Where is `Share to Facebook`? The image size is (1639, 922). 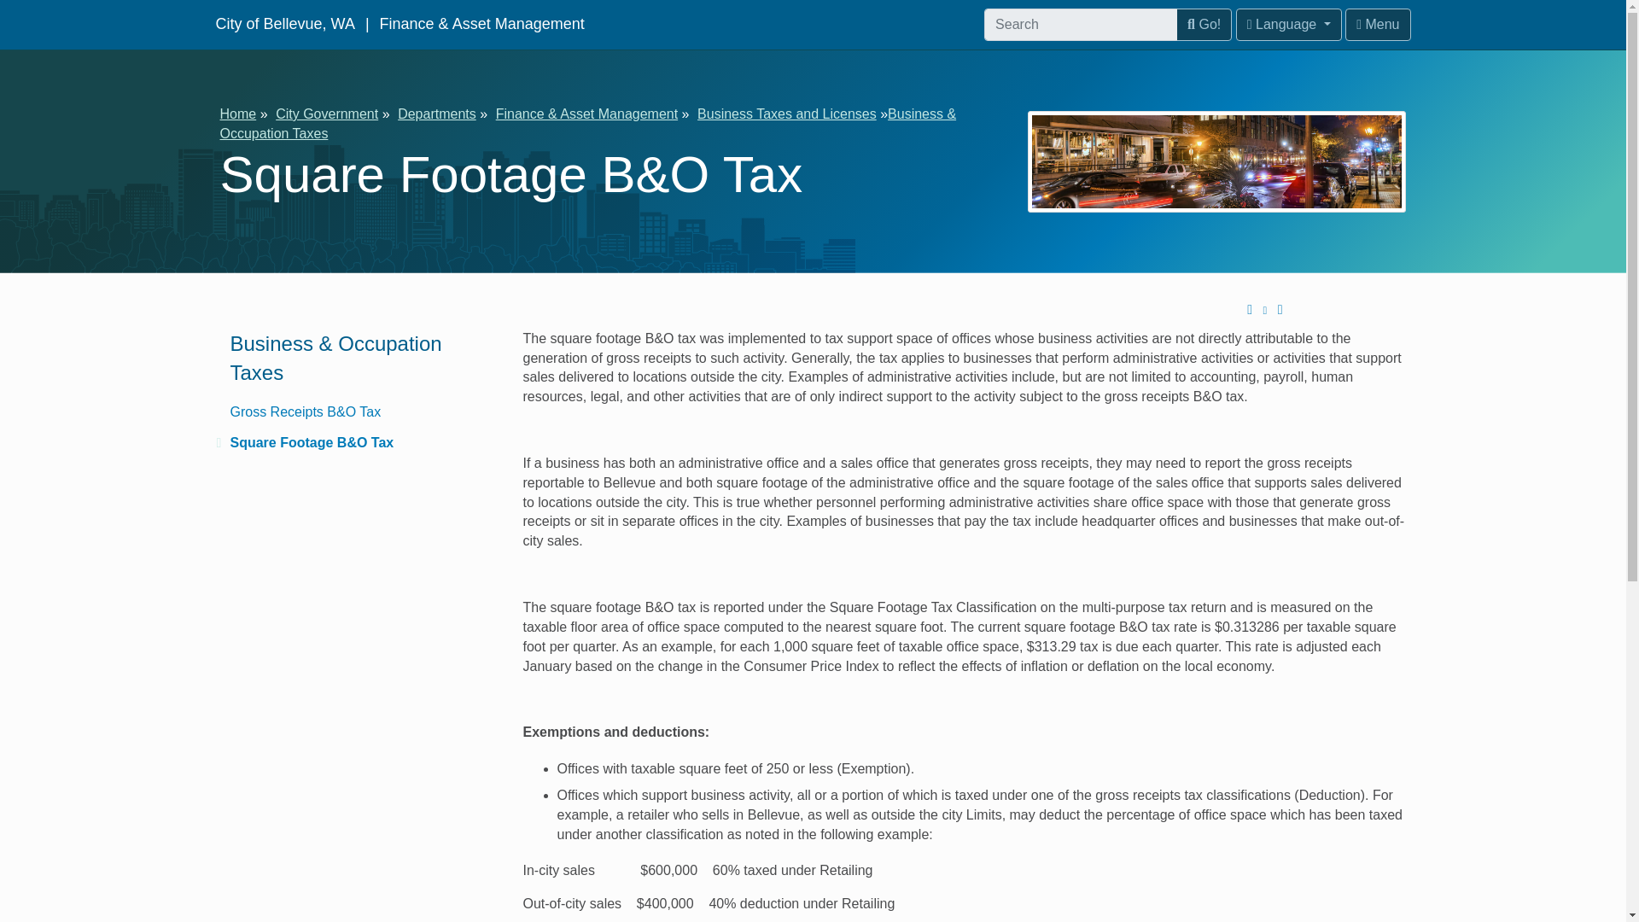 Share to Facebook is located at coordinates (1294, 309).